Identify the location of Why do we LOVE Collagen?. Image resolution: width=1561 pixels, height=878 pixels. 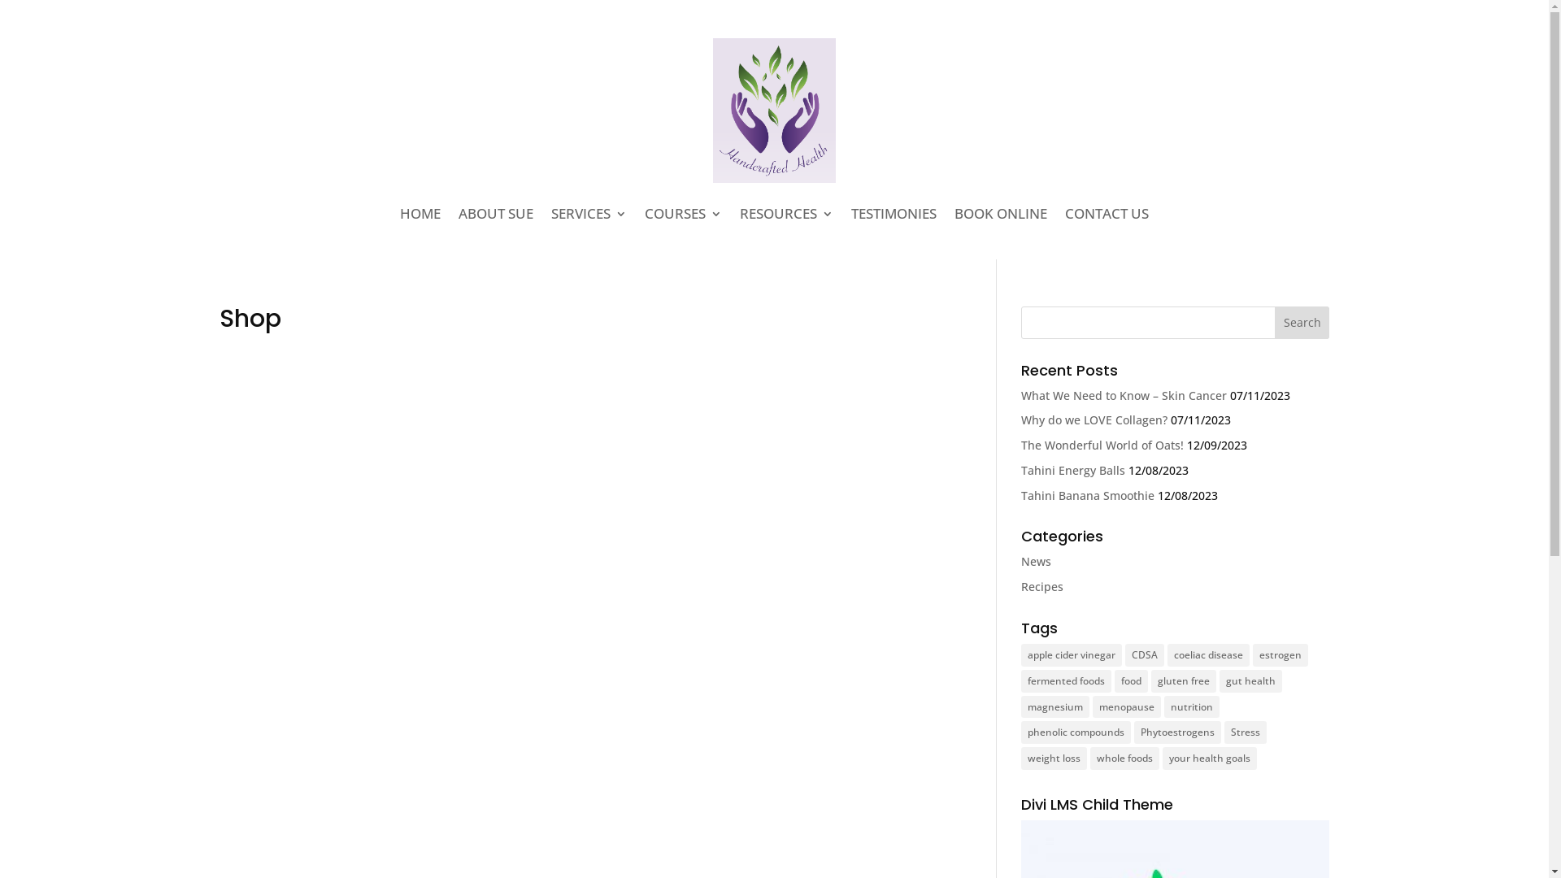
(1094, 419).